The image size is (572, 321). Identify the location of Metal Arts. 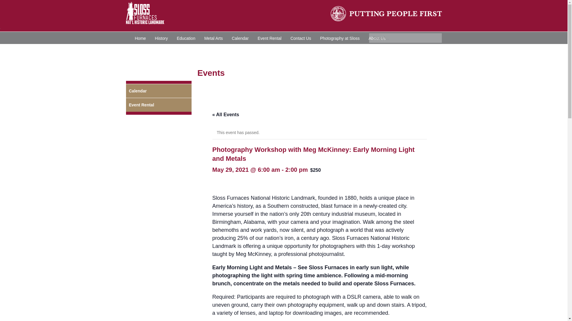
(213, 37).